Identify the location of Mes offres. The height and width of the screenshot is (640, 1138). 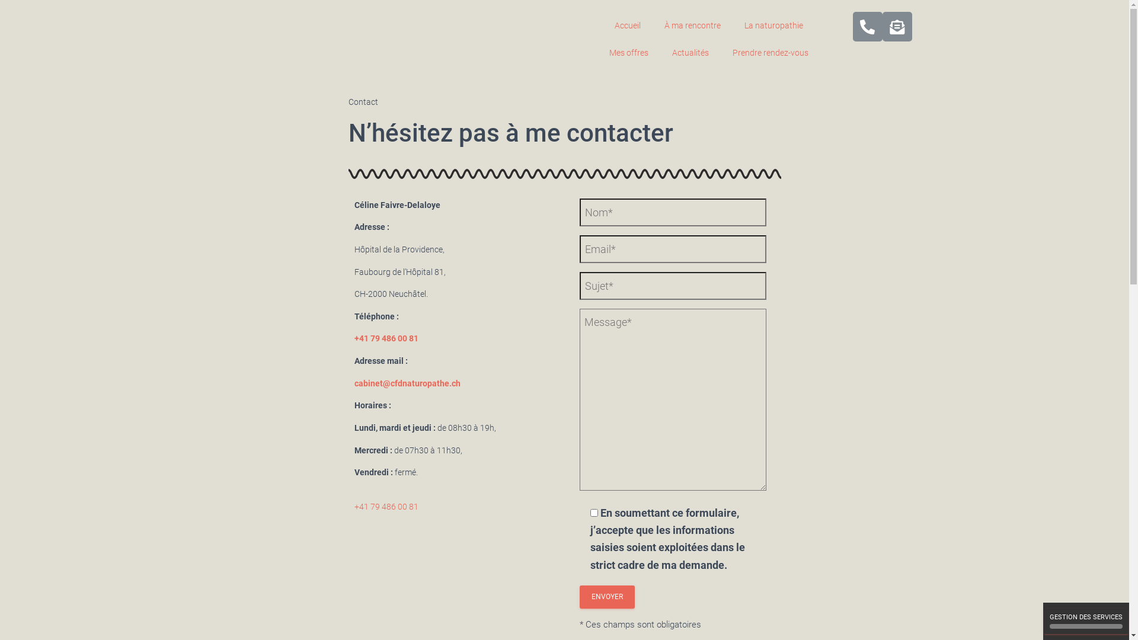
(629, 53).